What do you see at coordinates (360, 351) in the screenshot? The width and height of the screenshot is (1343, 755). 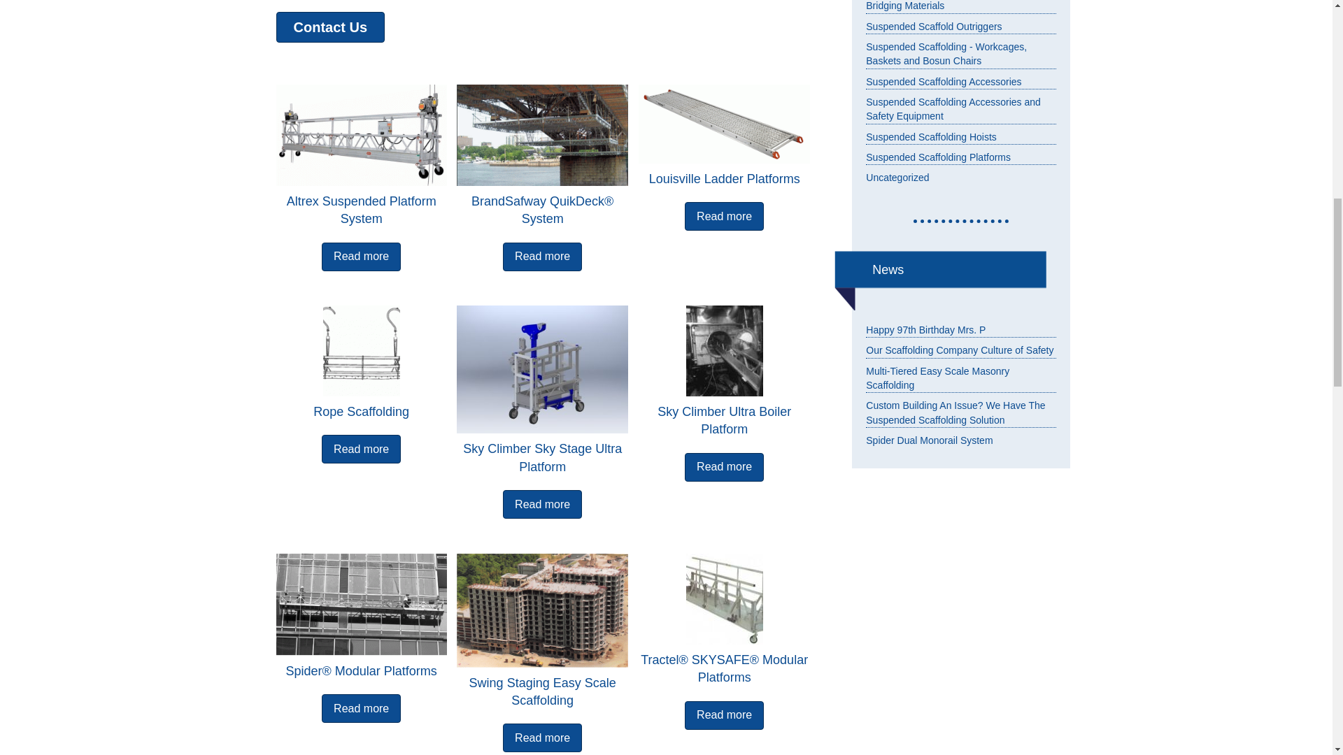 I see `Rope Scaffolding` at bounding box center [360, 351].